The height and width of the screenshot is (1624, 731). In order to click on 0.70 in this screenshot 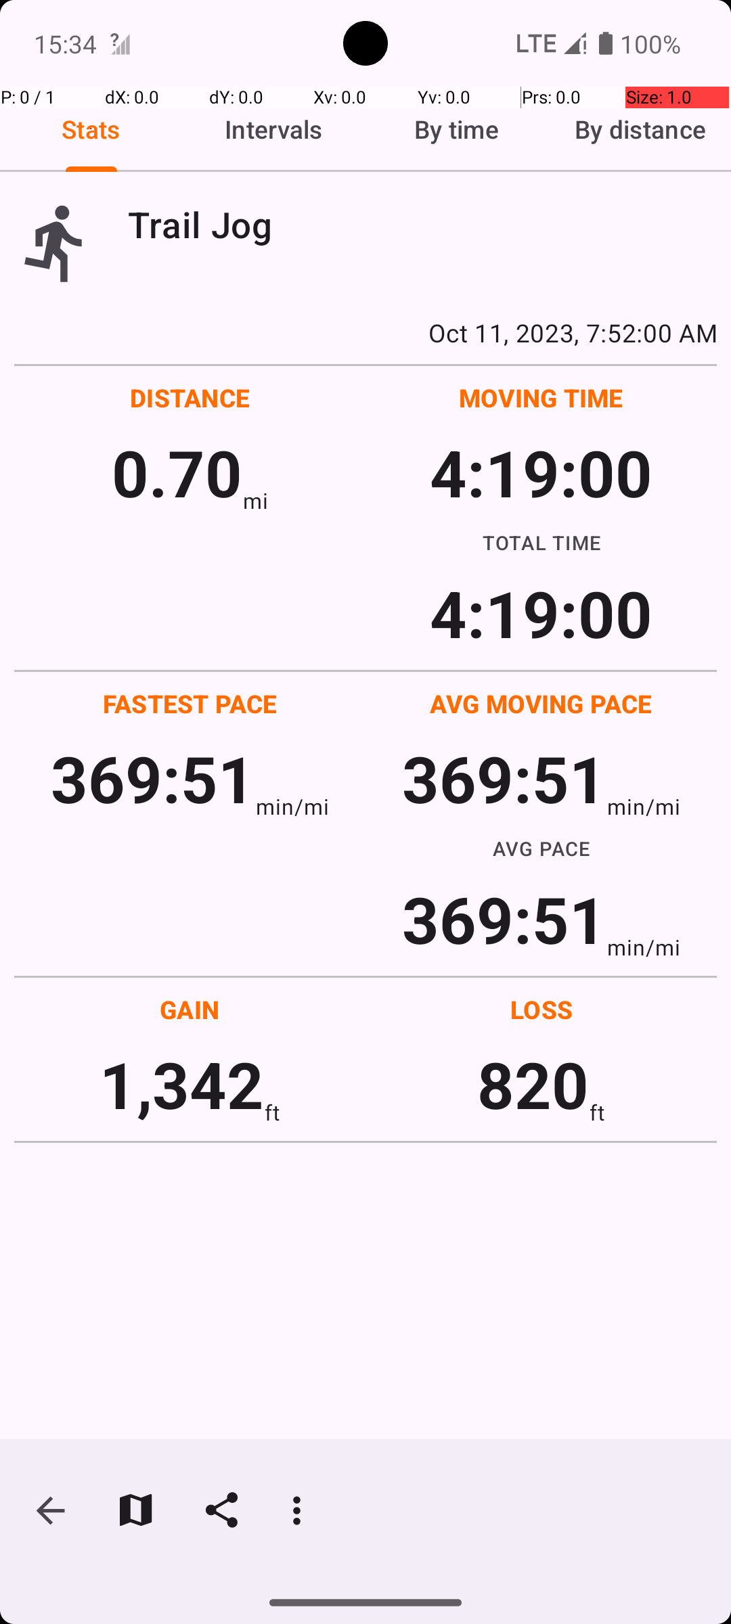, I will do `click(177, 472)`.